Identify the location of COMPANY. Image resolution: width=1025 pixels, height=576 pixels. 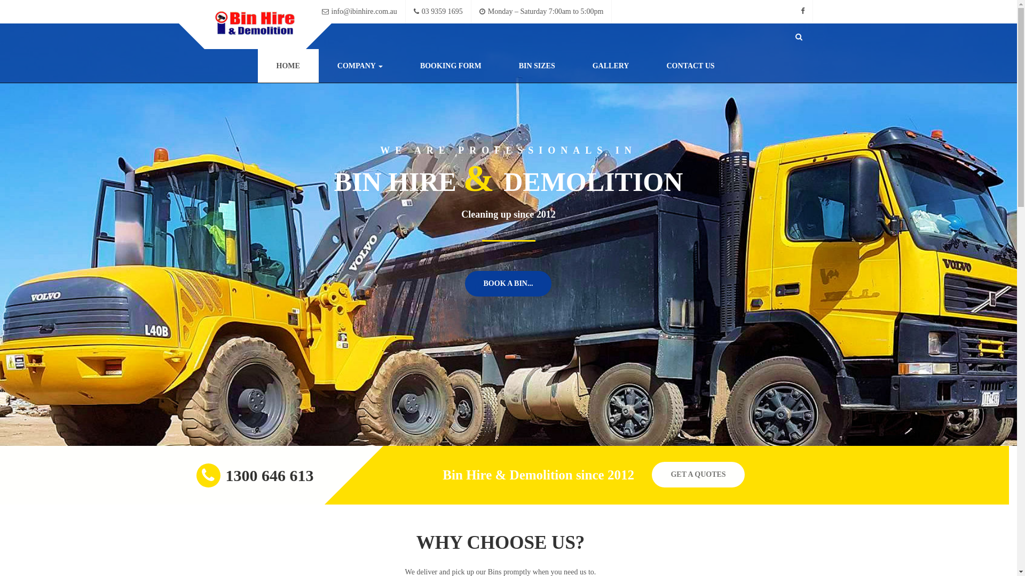
(360, 66).